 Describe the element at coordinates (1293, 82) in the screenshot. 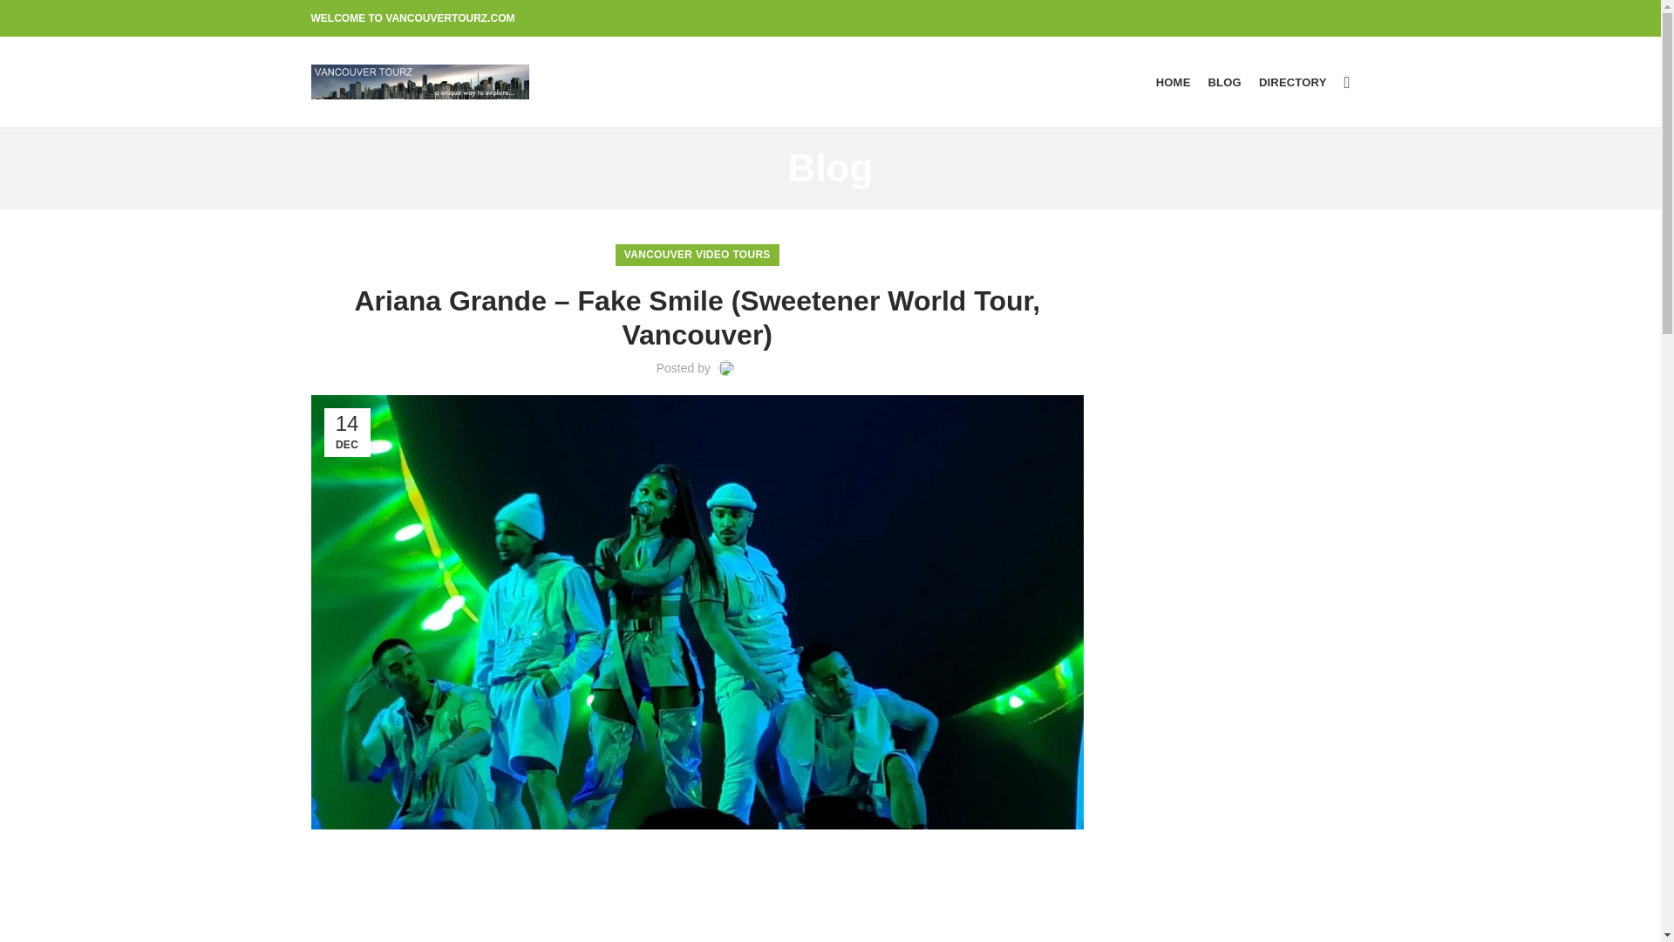

I see `DIRECTORY` at that location.